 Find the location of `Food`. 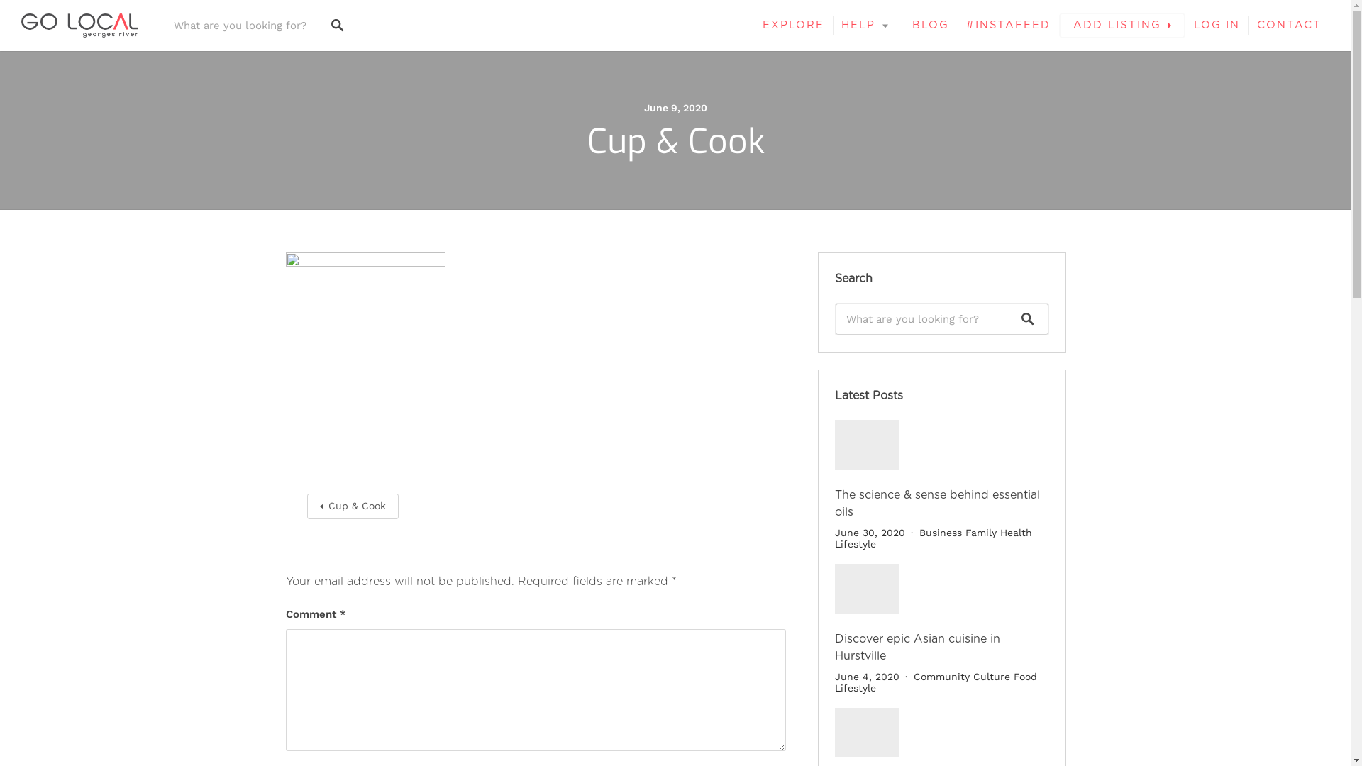

Food is located at coordinates (1024, 677).